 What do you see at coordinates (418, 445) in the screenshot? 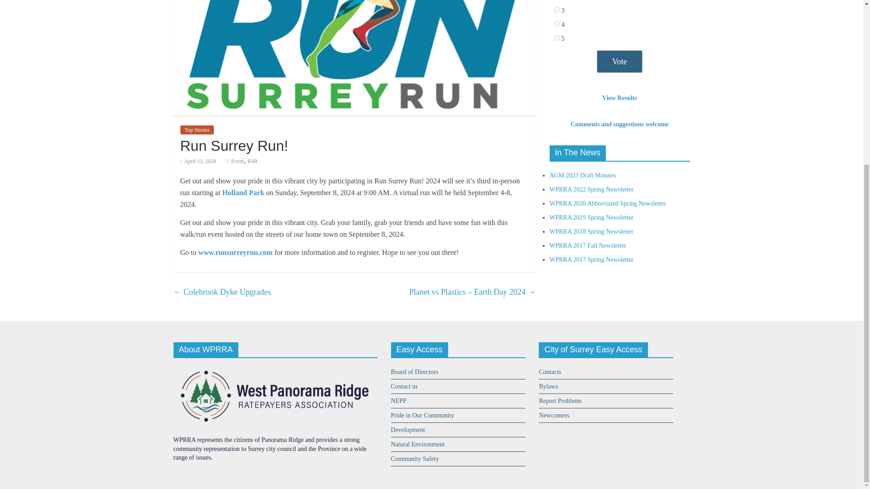
I see `Natural Environment` at bounding box center [418, 445].